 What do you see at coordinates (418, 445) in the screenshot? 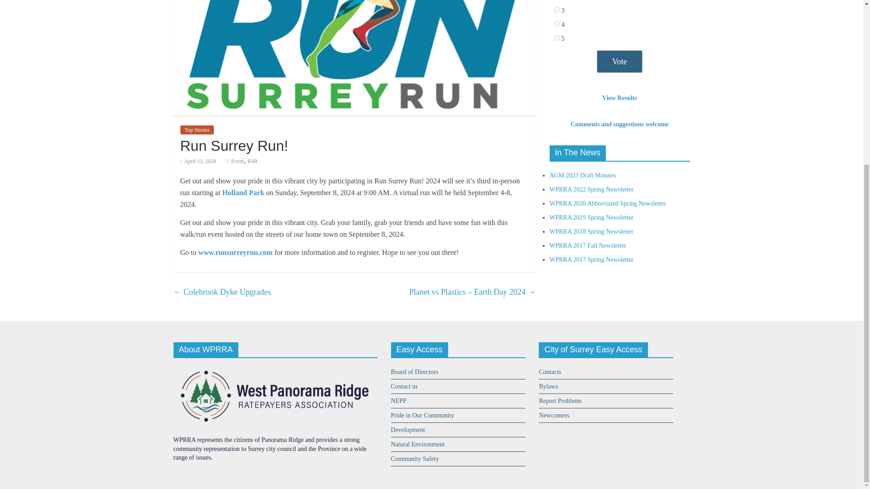
I see `Natural Environment` at bounding box center [418, 445].